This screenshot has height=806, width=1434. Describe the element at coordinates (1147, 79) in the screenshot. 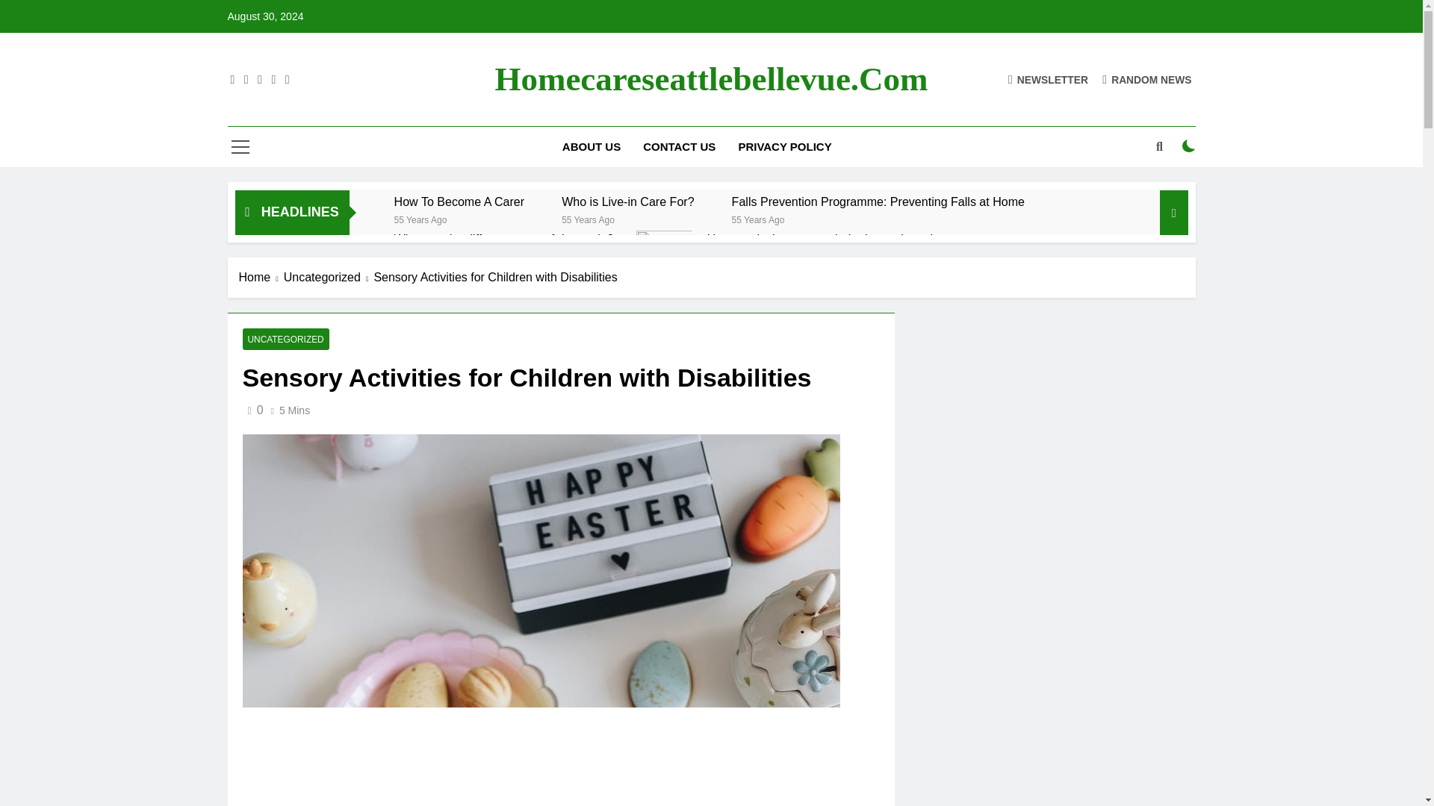

I see `RANDOM NEWS` at that location.